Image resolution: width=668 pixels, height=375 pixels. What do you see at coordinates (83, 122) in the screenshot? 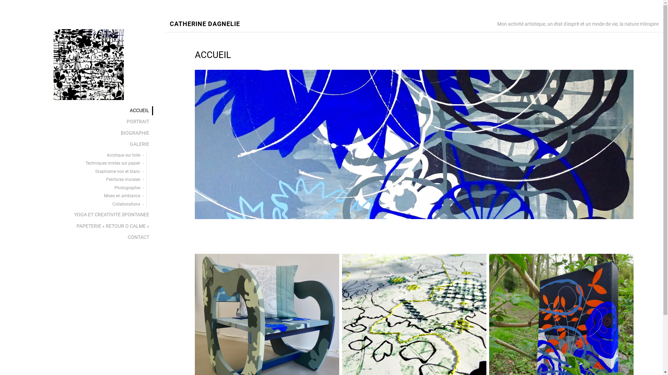
I see `PORTRAIT` at bounding box center [83, 122].